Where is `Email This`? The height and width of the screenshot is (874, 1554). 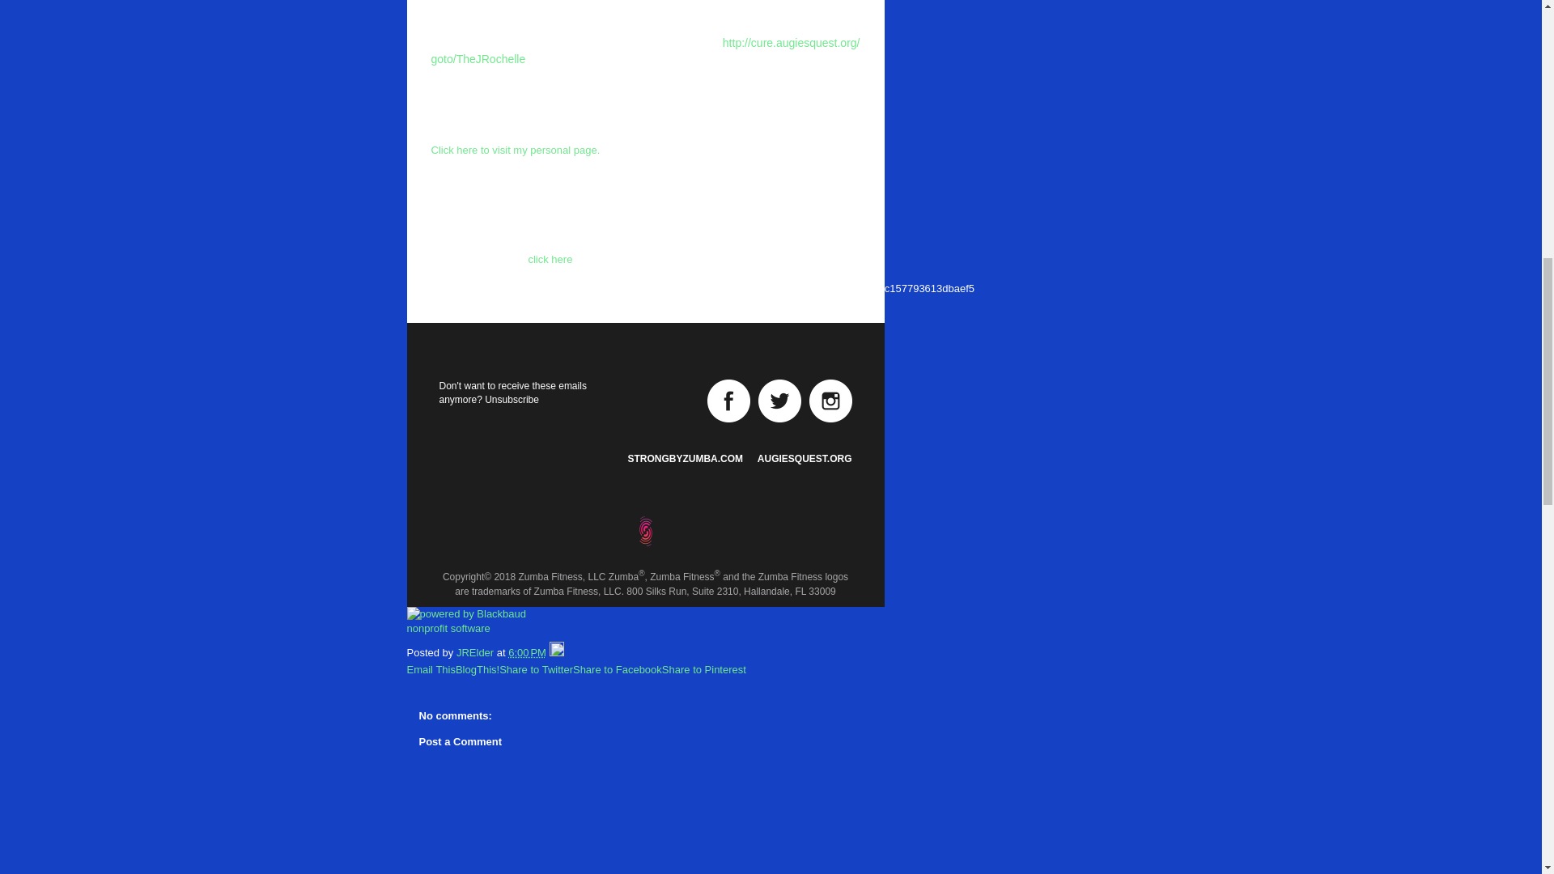
Email This is located at coordinates (431, 668).